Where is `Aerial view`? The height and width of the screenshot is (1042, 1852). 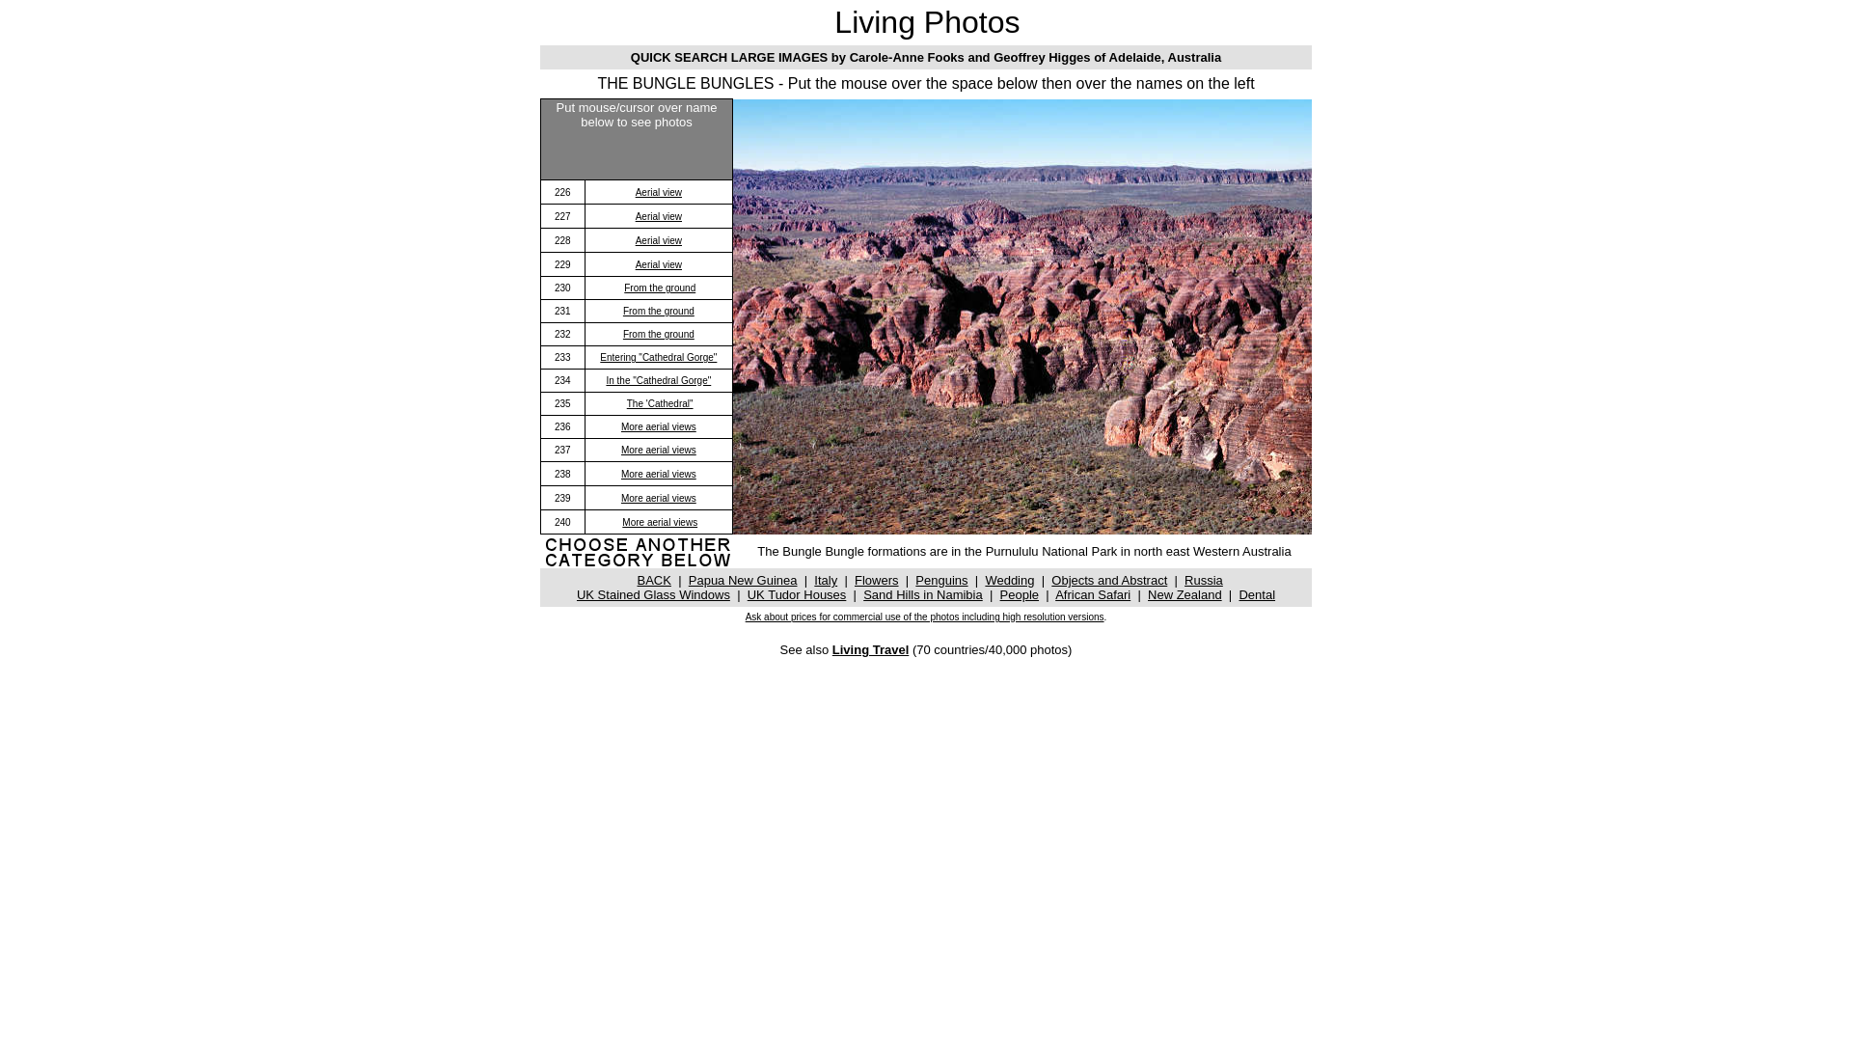 Aerial view is located at coordinates (659, 264).